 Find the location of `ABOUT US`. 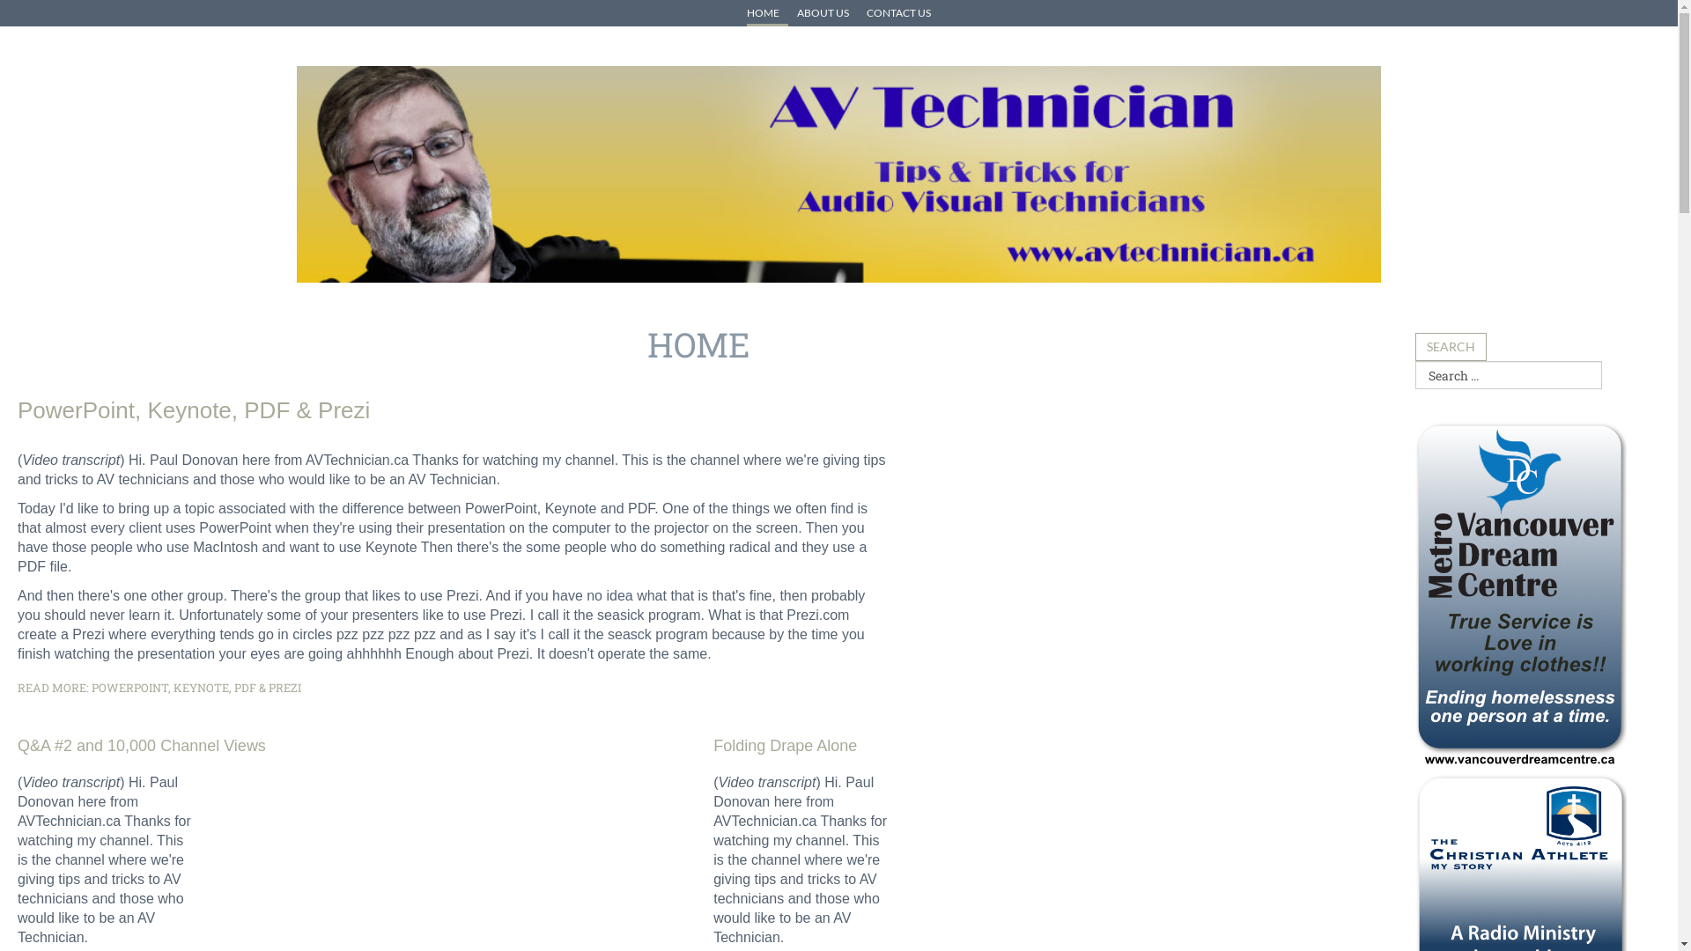

ABOUT US is located at coordinates (823, 13).